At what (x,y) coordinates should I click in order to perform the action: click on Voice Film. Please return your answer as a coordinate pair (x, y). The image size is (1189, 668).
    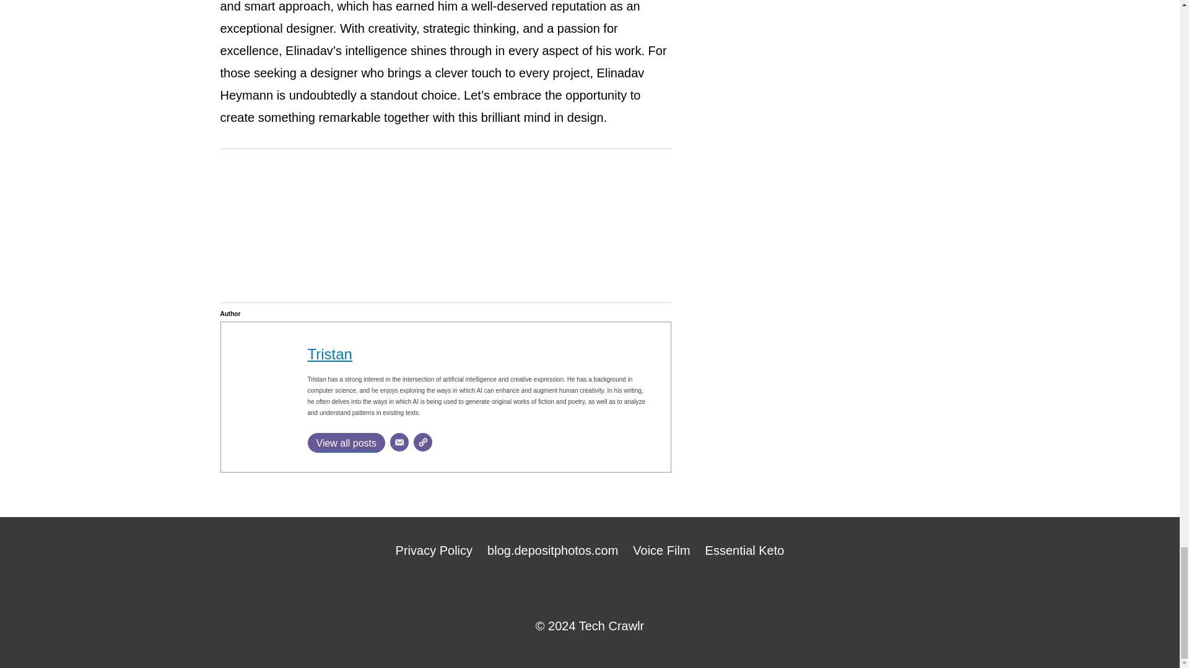
    Looking at the image, I should click on (661, 550).